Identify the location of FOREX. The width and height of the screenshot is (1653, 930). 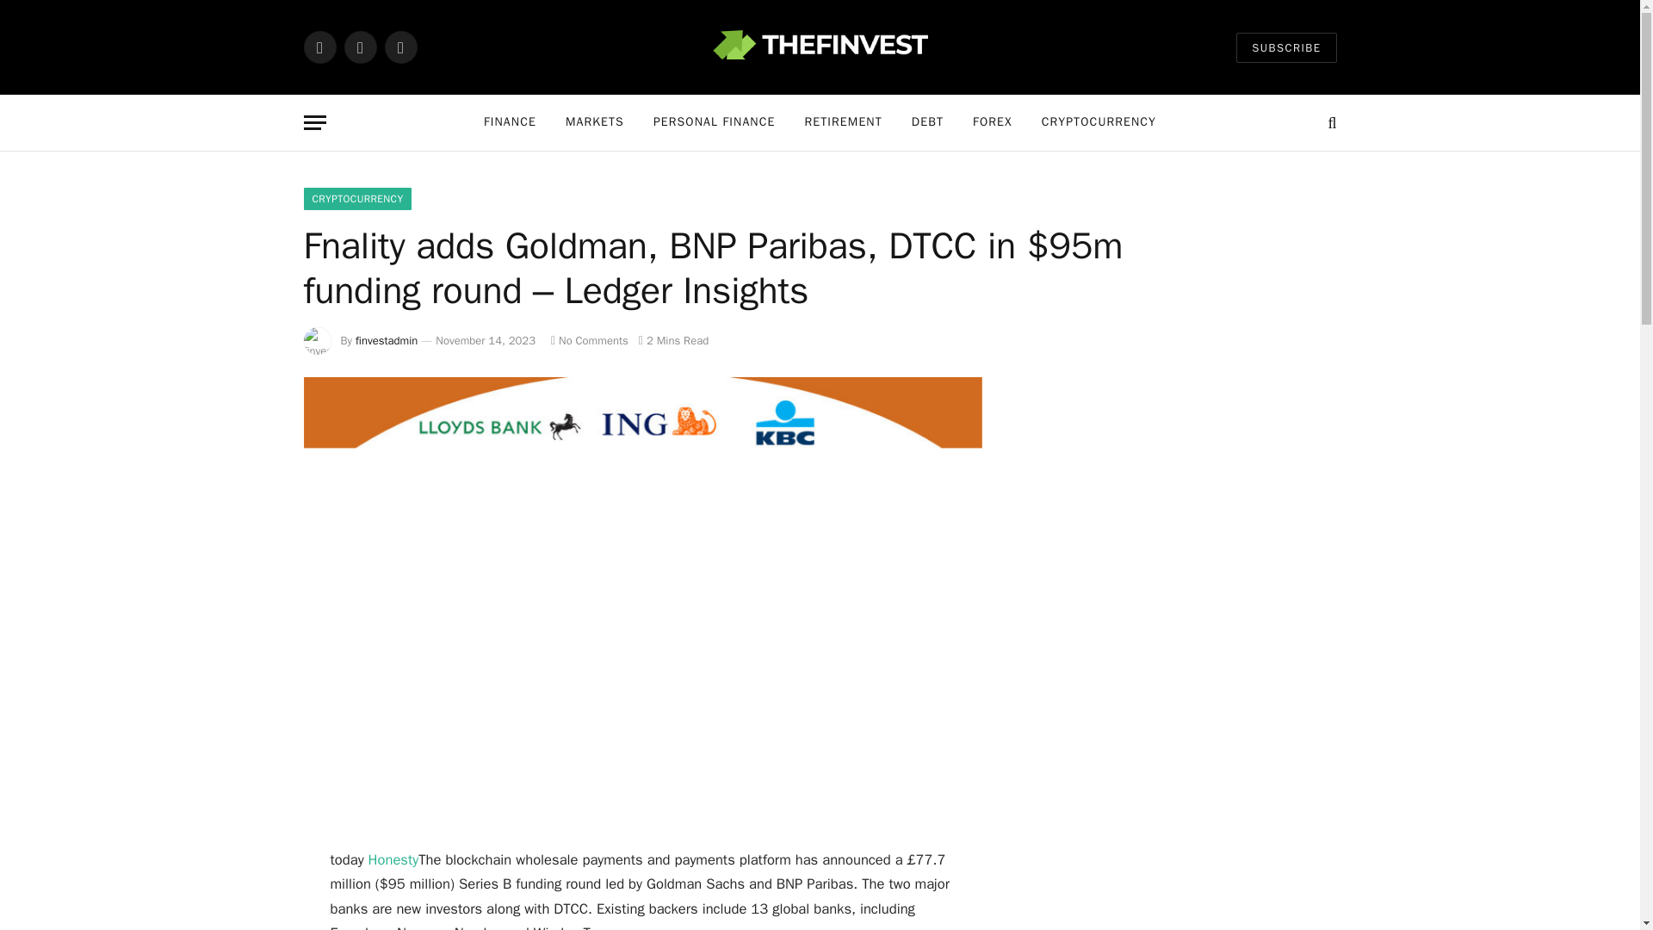
(992, 122).